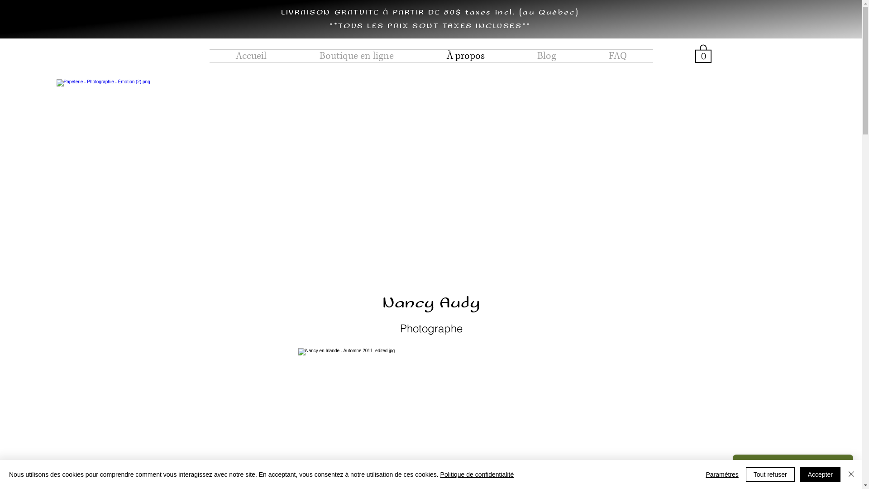 The height and width of the screenshot is (489, 869). I want to click on 0, so click(703, 53).